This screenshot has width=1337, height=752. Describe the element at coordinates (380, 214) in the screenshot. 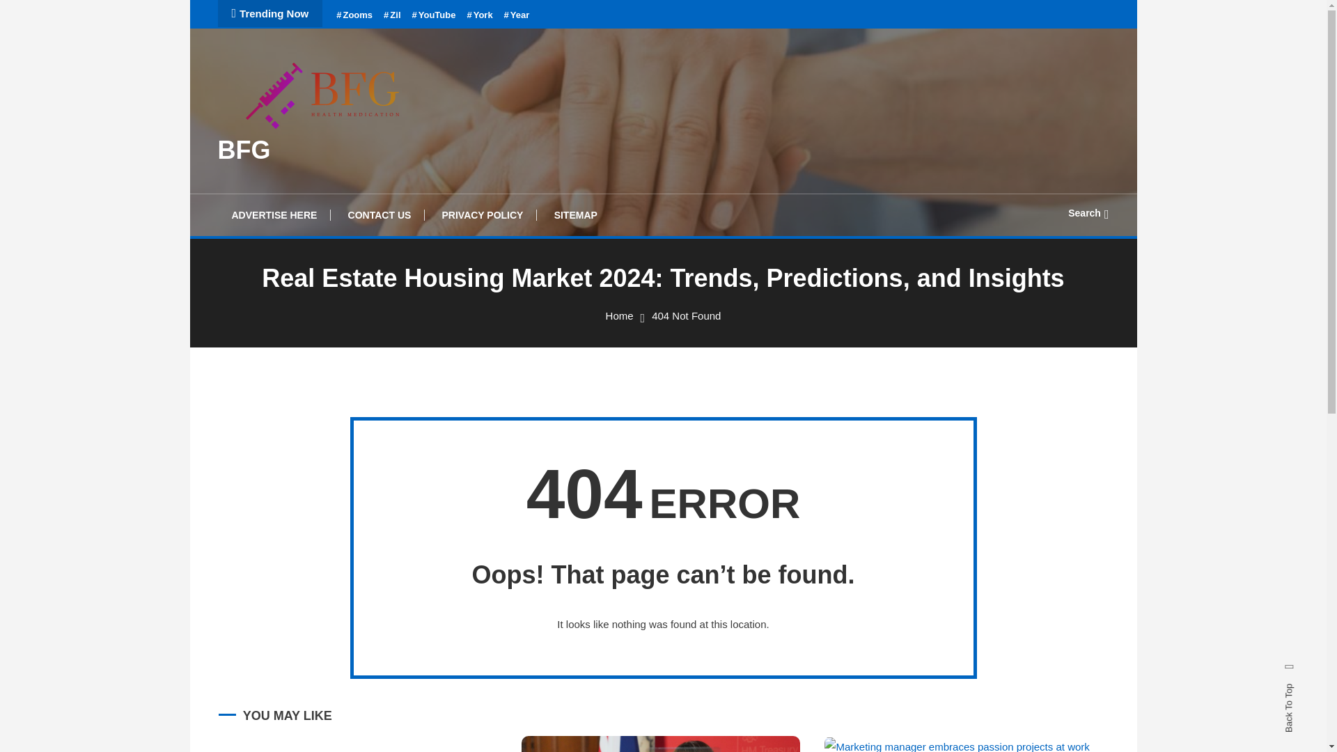

I see `CONTACT US` at that location.